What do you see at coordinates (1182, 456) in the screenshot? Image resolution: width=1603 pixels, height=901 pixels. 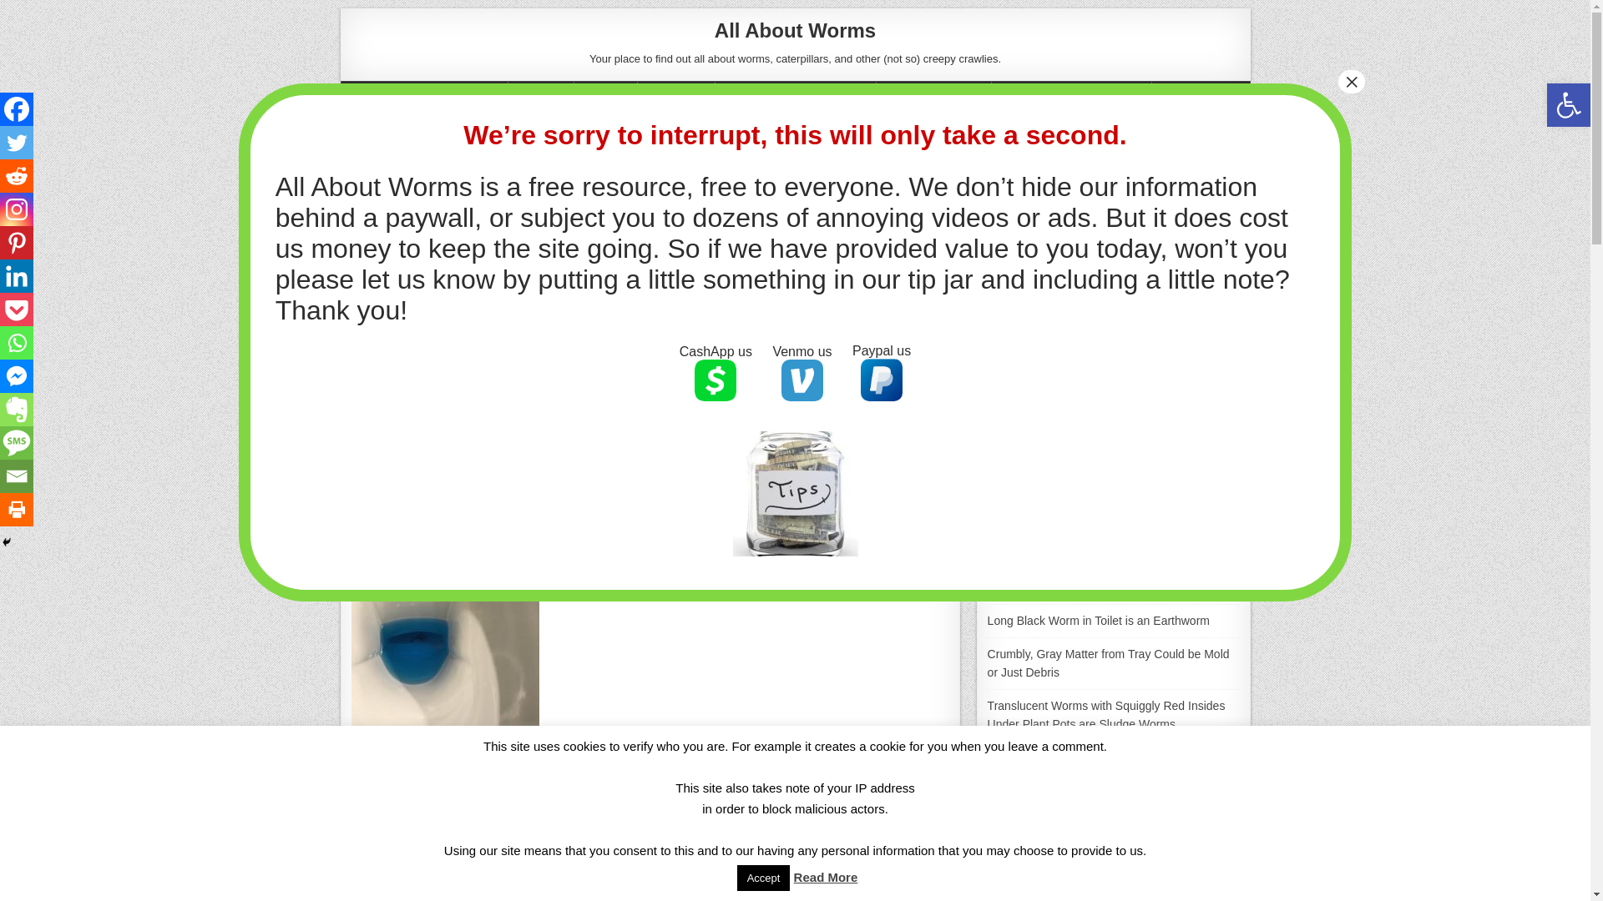 I see `Search` at bounding box center [1182, 456].